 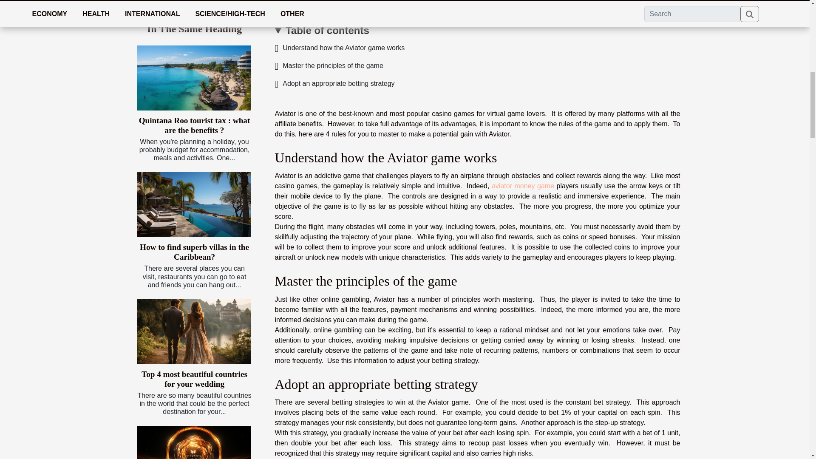 I want to click on Understand how the Aviator game works, so click(x=339, y=48).